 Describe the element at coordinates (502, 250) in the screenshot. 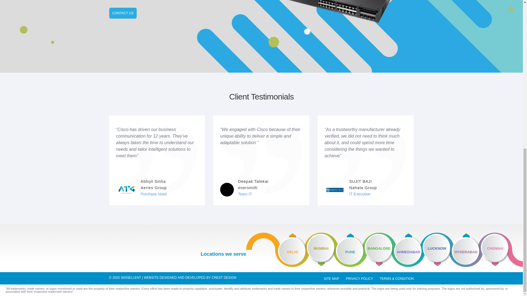

I see `CHENNAI` at that location.